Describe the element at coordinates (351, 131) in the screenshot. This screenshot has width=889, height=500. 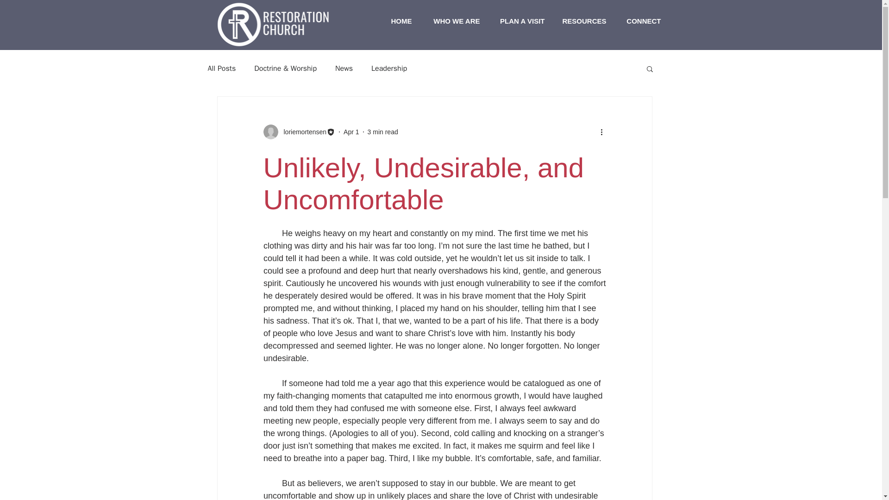
I see `Apr 1` at that location.